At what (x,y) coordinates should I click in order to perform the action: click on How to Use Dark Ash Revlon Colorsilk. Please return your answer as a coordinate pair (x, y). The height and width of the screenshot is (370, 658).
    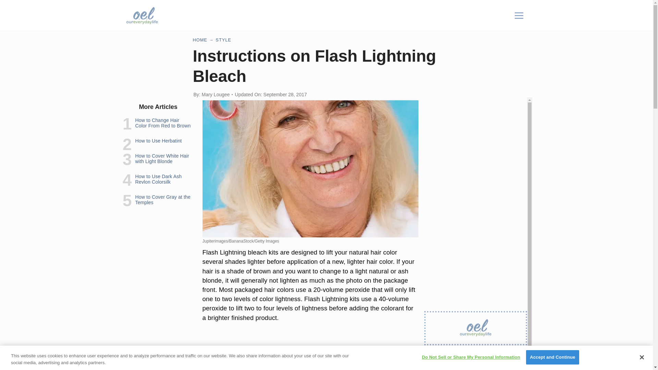
    Looking at the image, I should click on (158, 179).